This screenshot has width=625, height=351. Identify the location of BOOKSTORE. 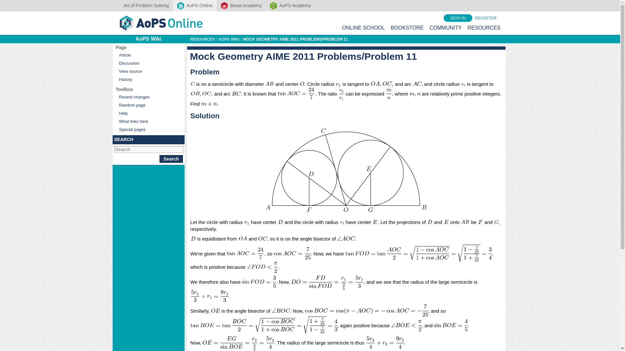
(407, 27).